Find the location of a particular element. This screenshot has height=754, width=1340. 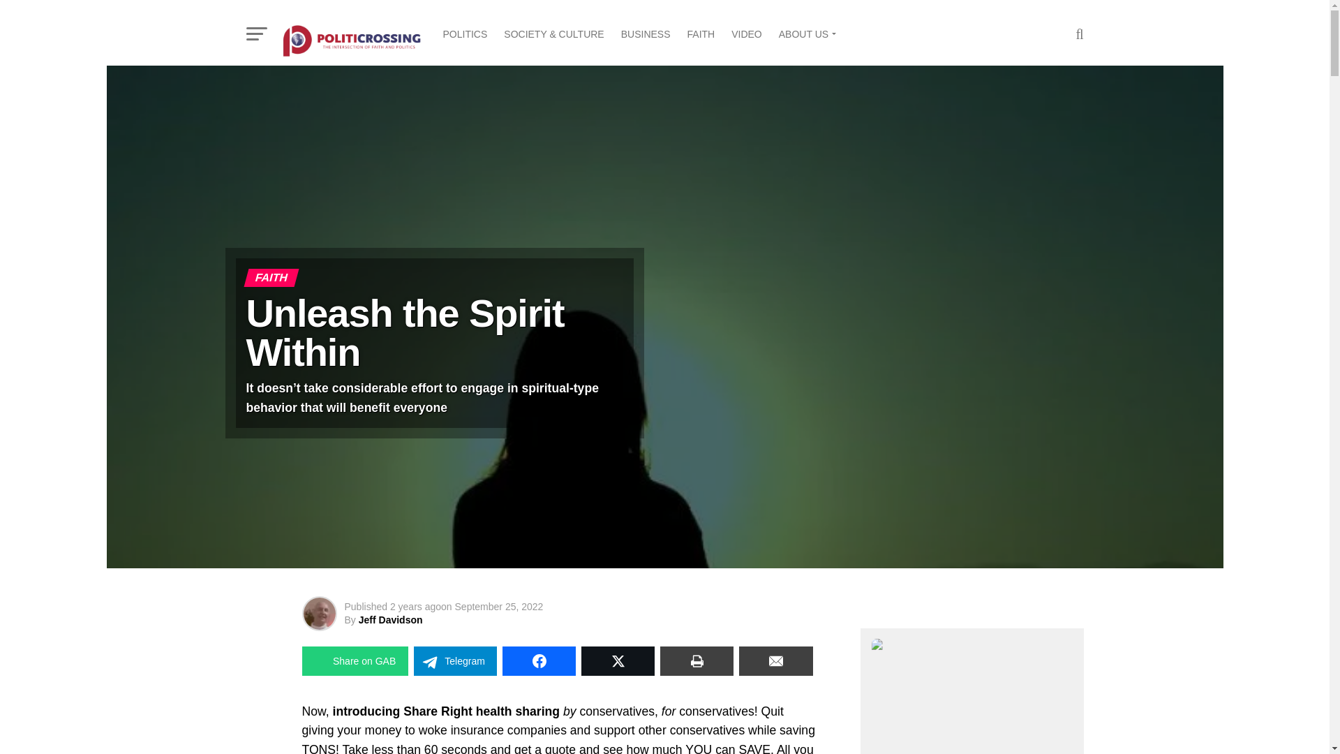

Share on GAB is located at coordinates (355, 660).